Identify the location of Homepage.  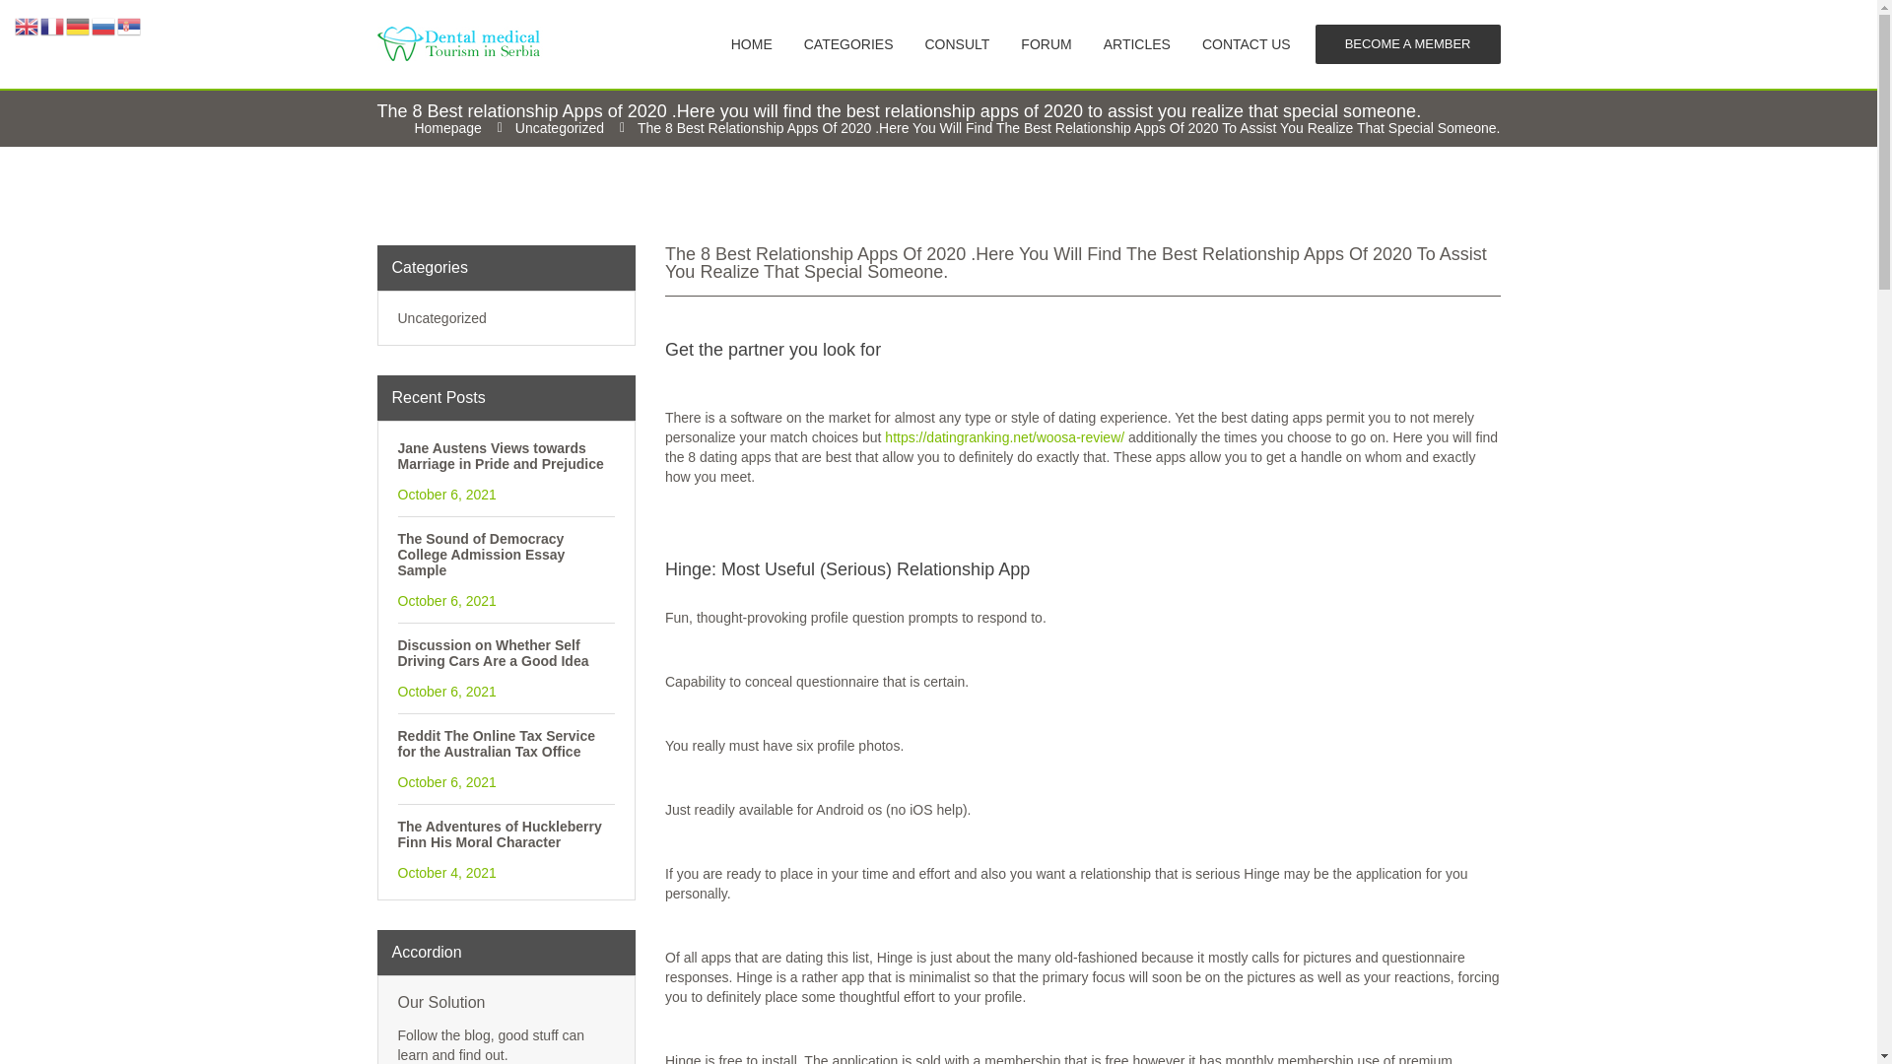
(447, 128).